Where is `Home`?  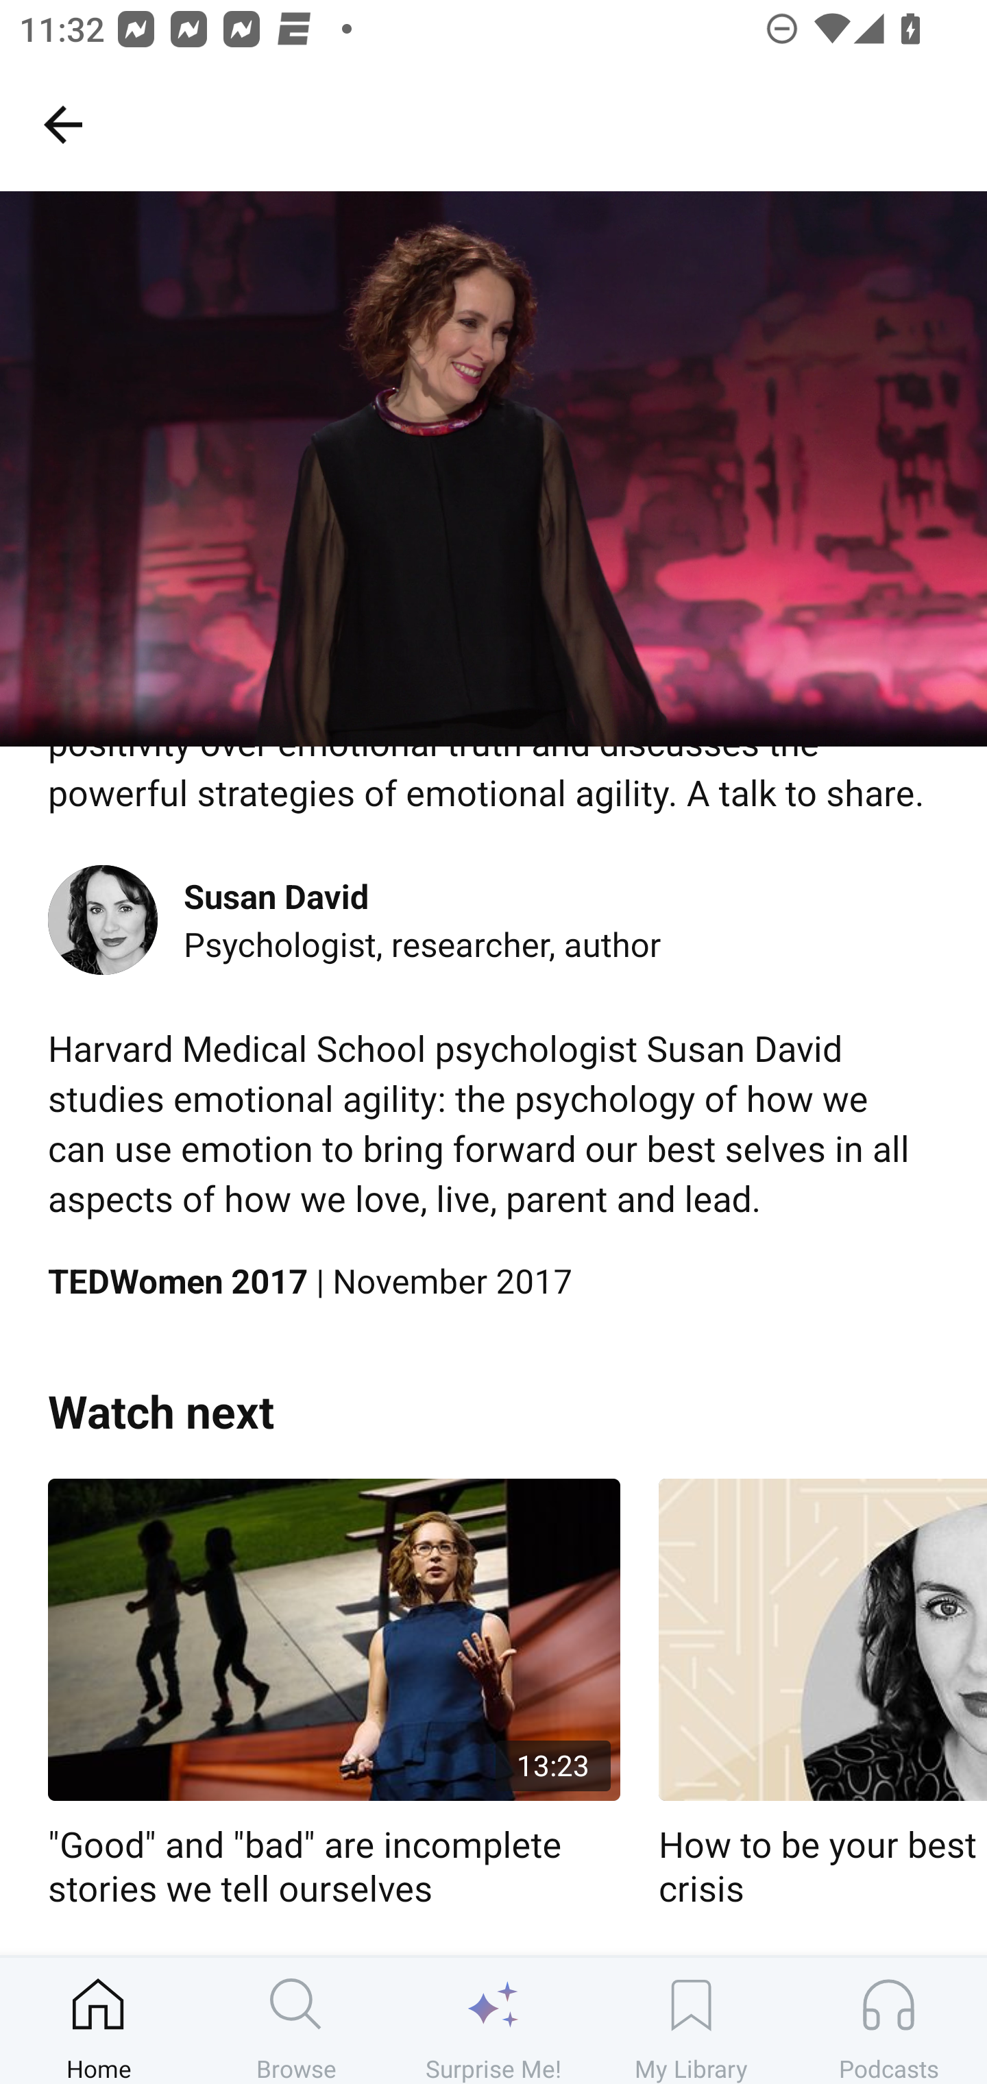 Home is located at coordinates (99, 2020).